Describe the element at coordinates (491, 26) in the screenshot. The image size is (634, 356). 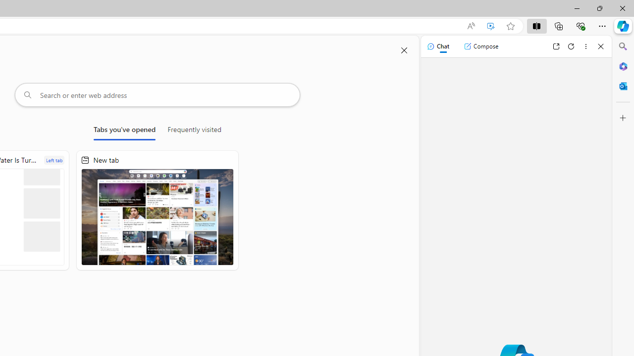
I see `Enhance video` at that location.